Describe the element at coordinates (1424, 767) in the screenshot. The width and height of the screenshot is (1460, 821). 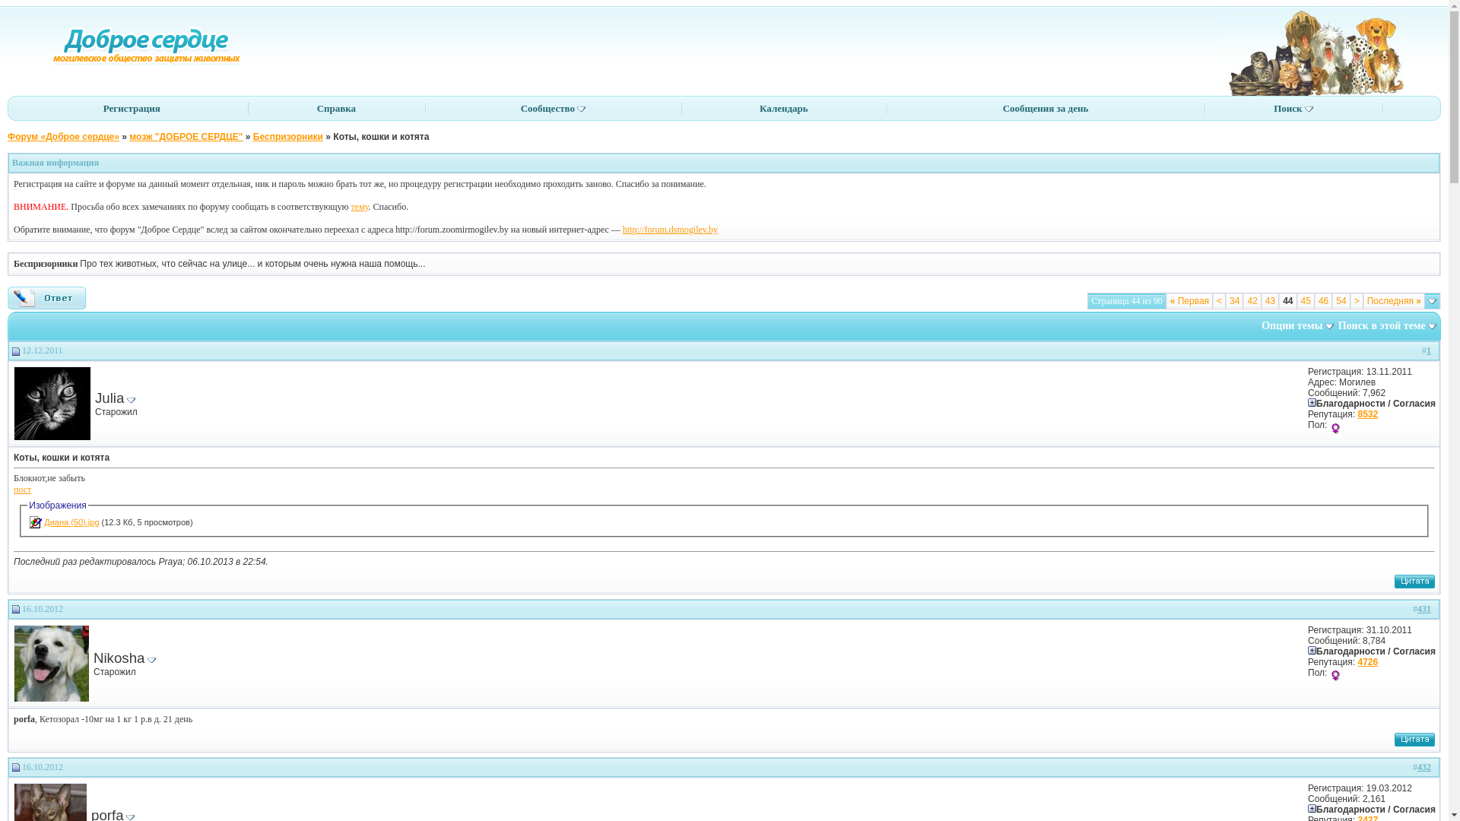
I see `432` at that location.